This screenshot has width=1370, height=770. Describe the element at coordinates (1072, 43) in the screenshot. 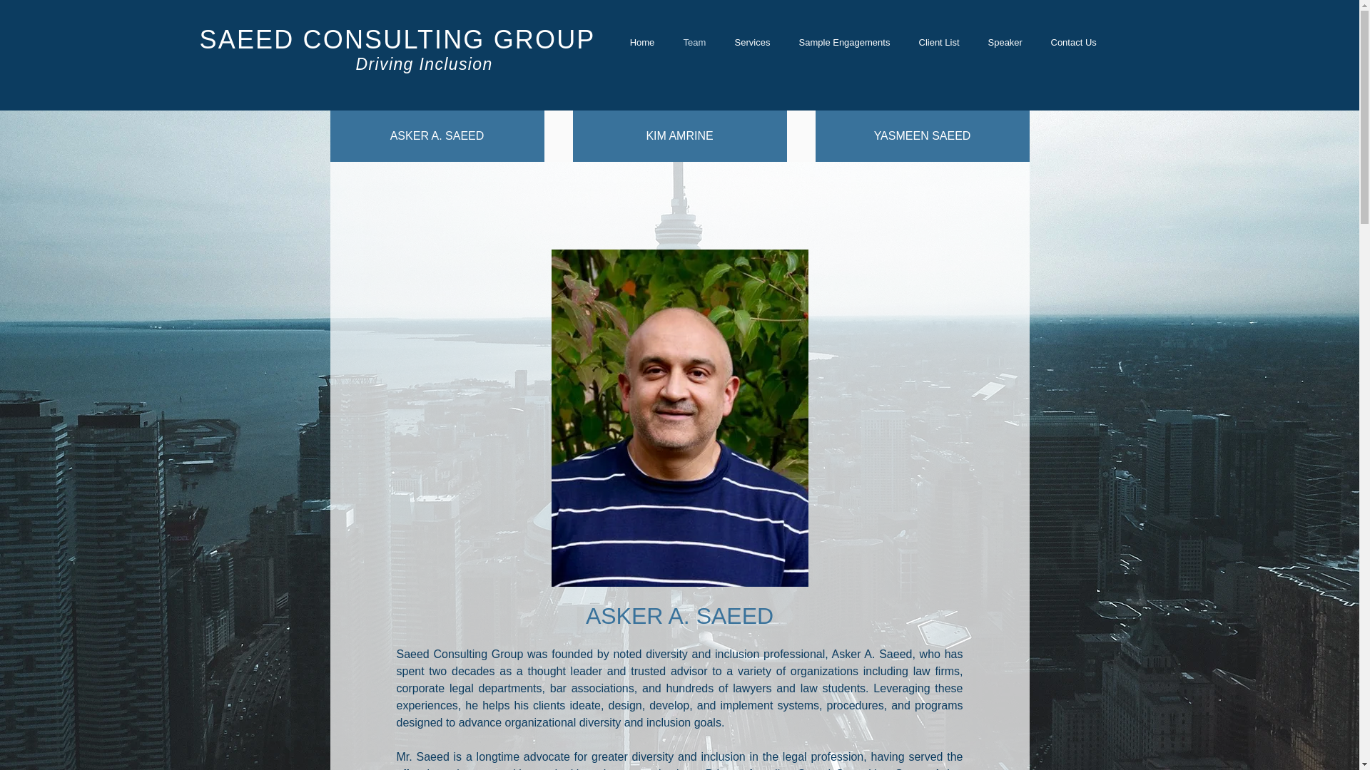

I see `Contact Us` at that location.